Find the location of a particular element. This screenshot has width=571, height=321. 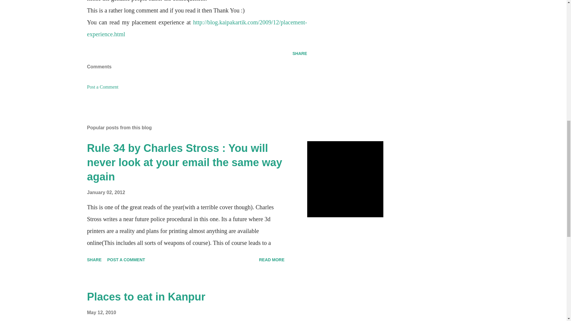

Places to eat in Kanpur is located at coordinates (146, 297).